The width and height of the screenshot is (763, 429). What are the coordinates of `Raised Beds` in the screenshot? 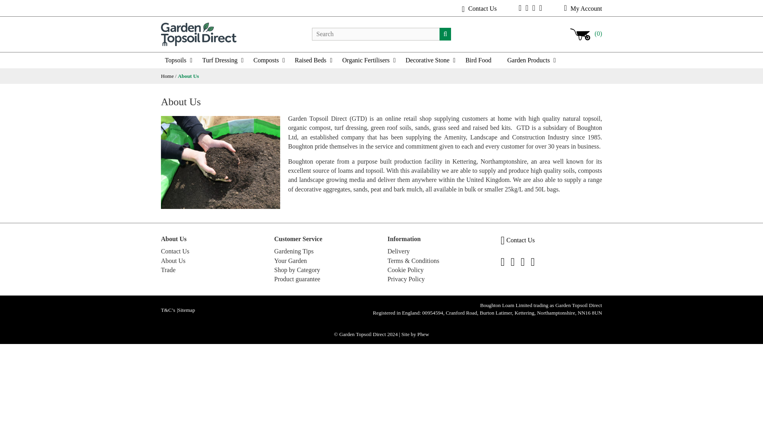 It's located at (315, 60).